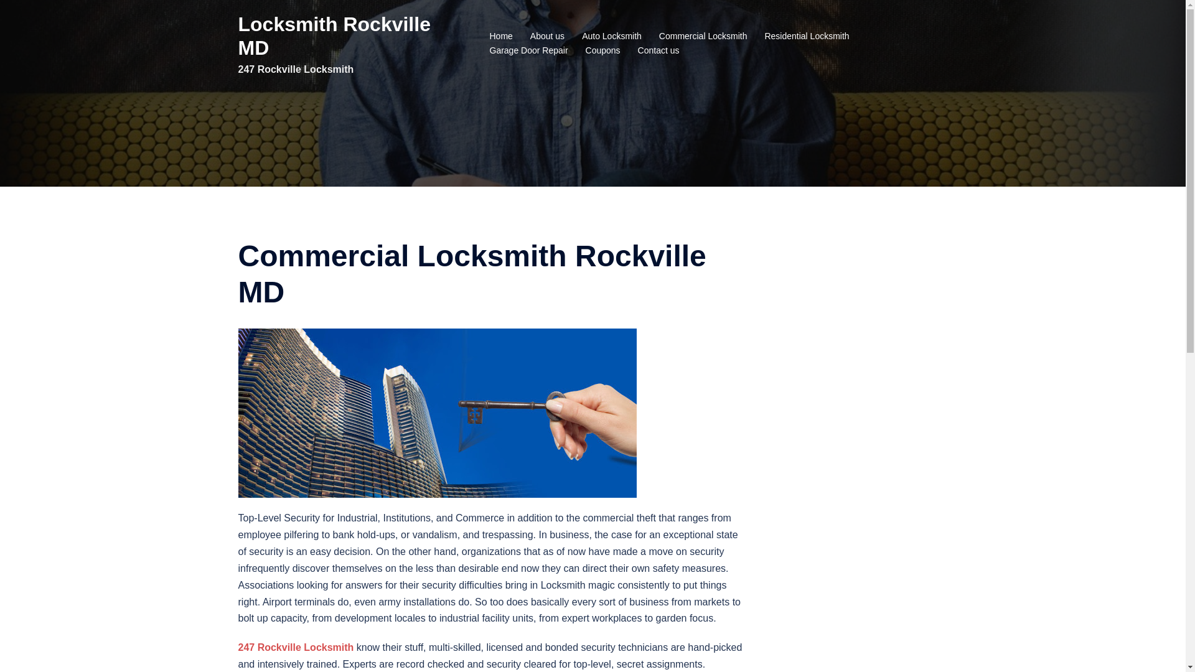 The width and height of the screenshot is (1195, 672). What do you see at coordinates (528, 51) in the screenshot?
I see `Garage Door Repair` at bounding box center [528, 51].